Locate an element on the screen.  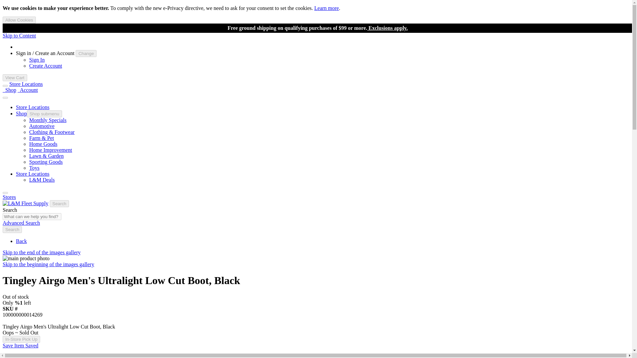
Change is located at coordinates (86, 53).